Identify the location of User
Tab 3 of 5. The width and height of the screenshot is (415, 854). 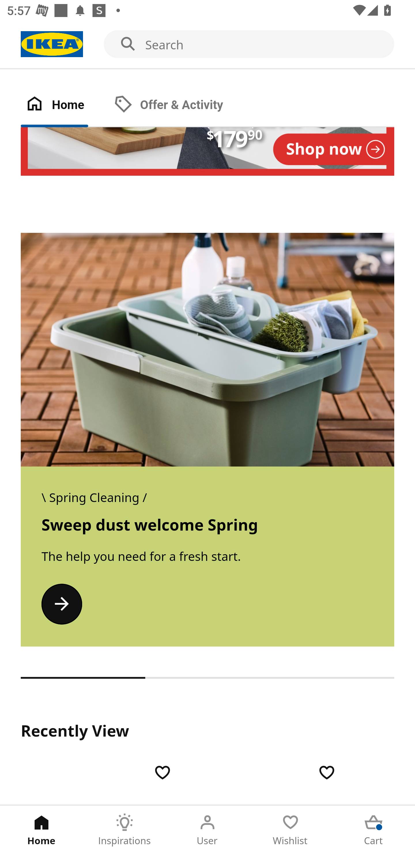
(207, 830).